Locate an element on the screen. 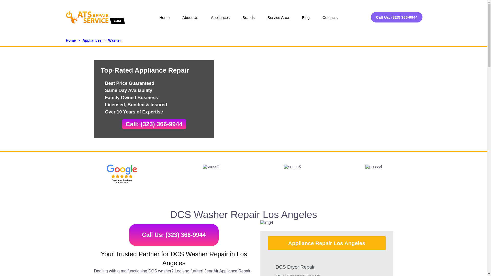 The width and height of the screenshot is (491, 276). Brands is located at coordinates (249, 21).